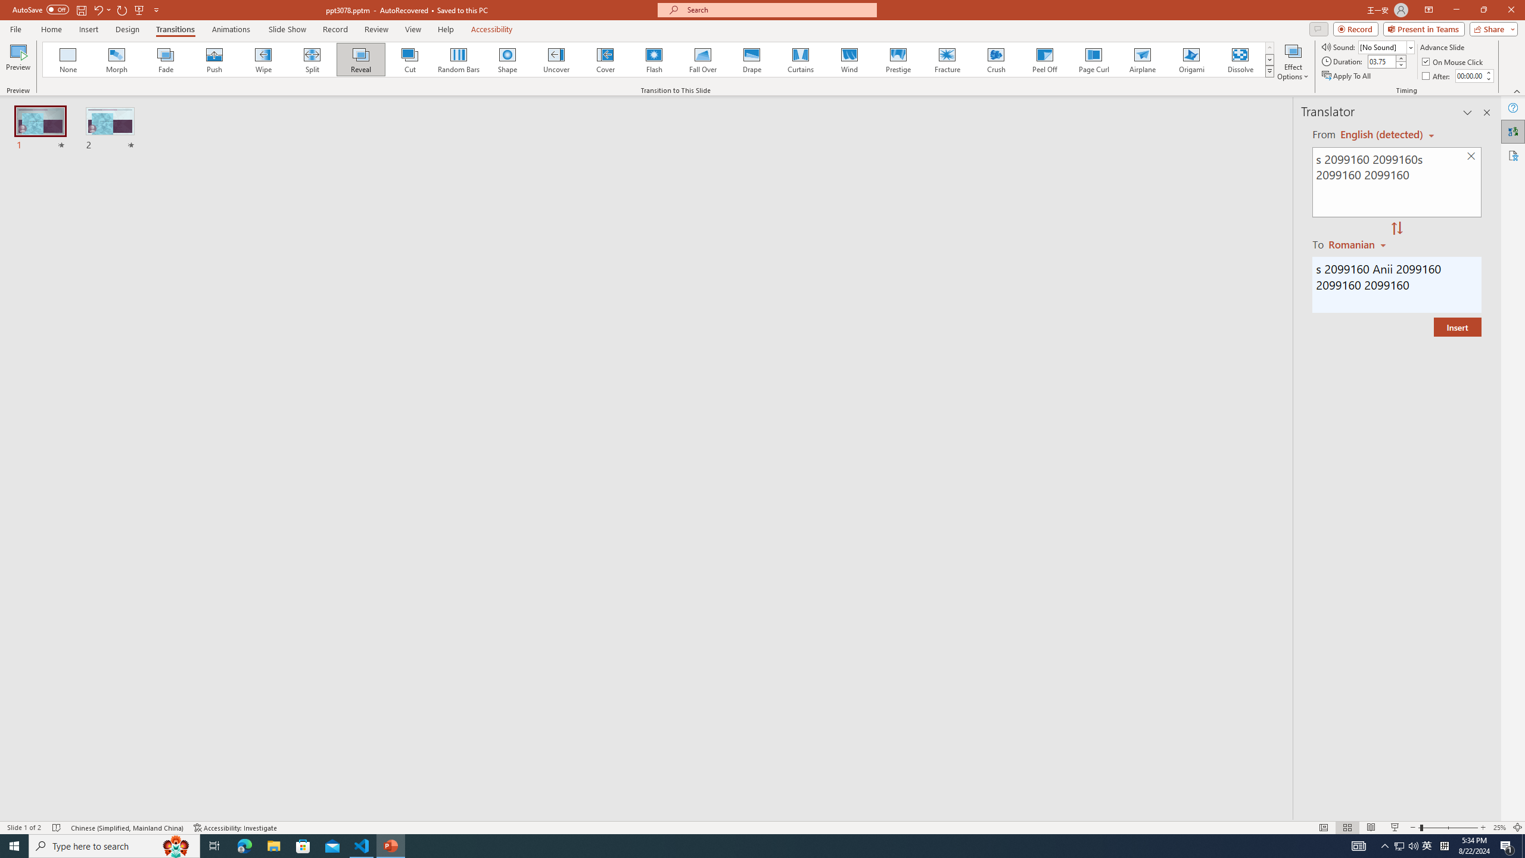 The width and height of the screenshot is (1525, 858). Describe the element at coordinates (947, 60) in the screenshot. I see `Fracture` at that location.